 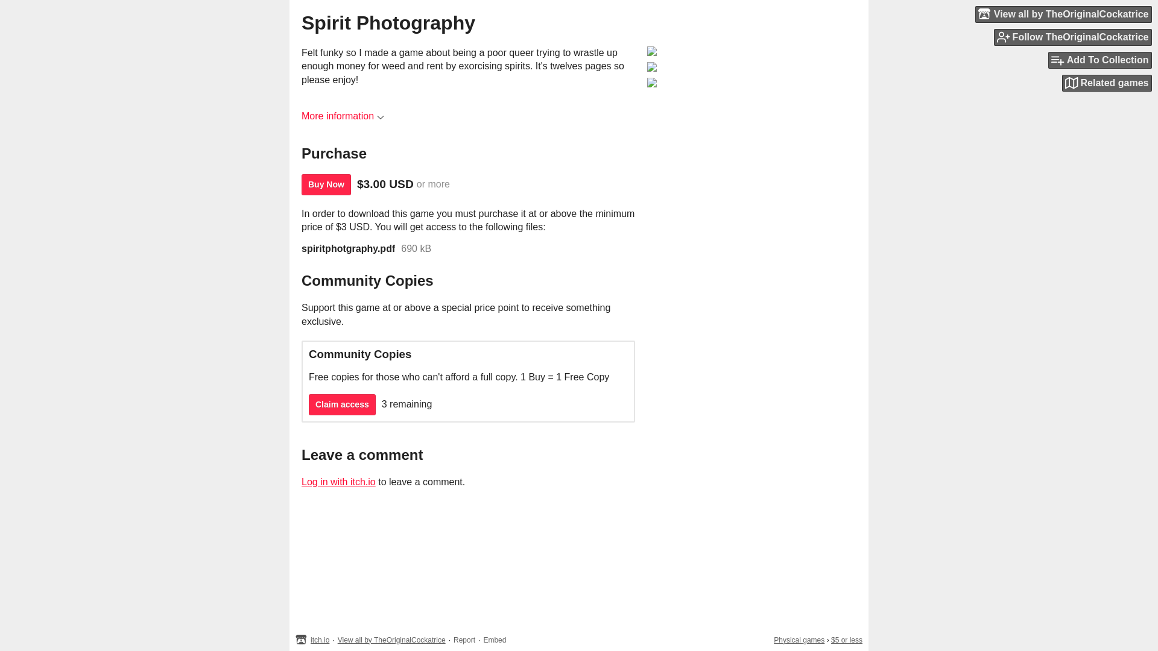 I want to click on itch.io, so click(x=320, y=640).